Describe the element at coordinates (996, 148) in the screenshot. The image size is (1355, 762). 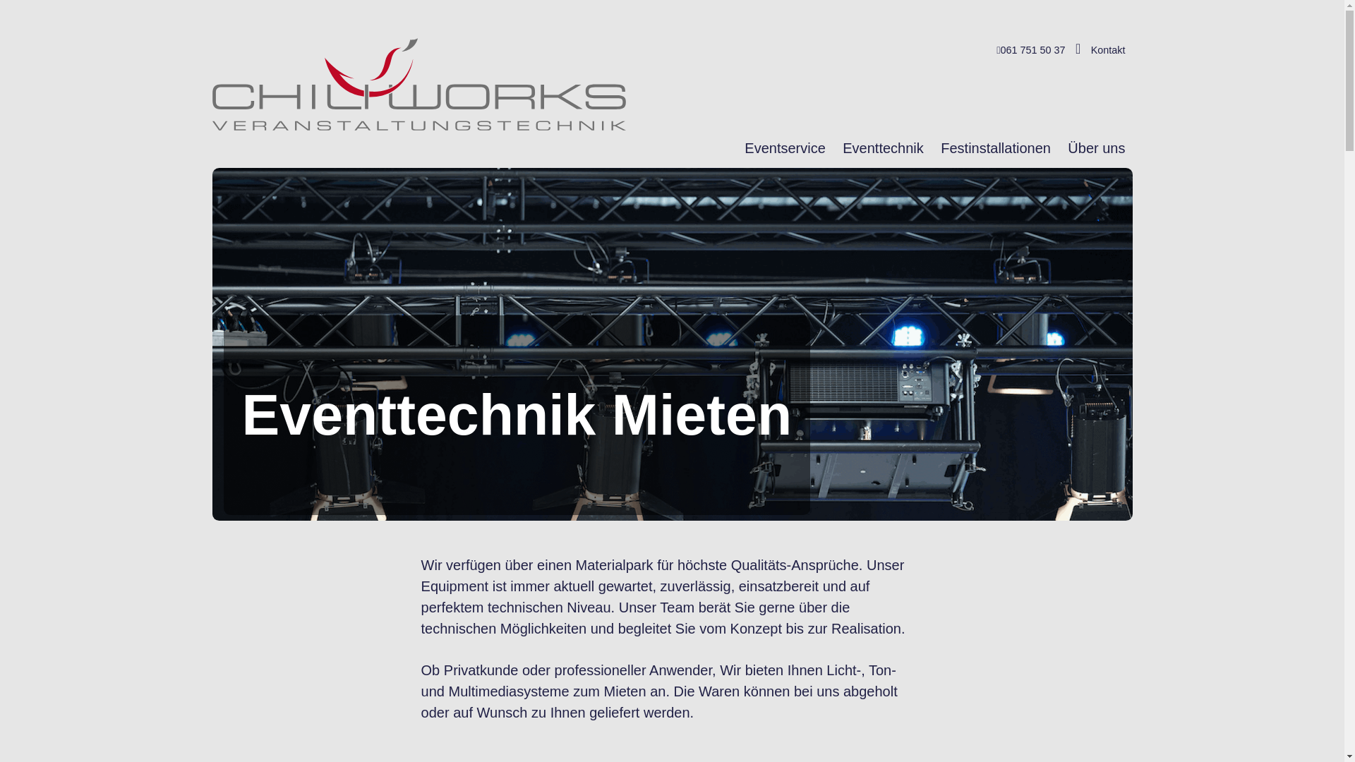
I see `Festinstallationen` at that location.